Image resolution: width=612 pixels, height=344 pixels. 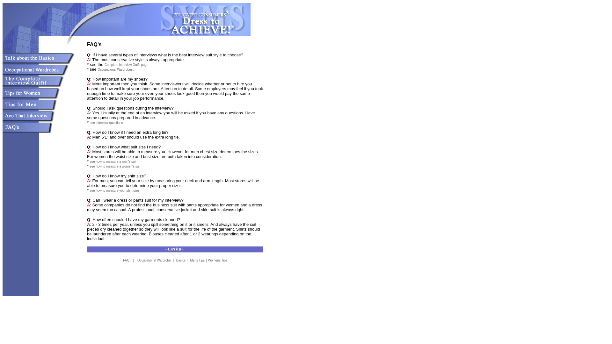 I want to click on see interview questions, so click(x=106, y=123).